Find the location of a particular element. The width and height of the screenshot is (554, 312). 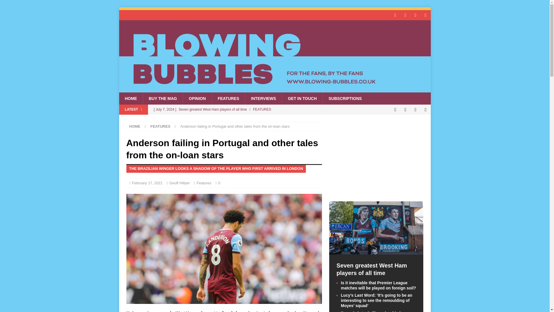

GET IN TOUCH is located at coordinates (302, 98).